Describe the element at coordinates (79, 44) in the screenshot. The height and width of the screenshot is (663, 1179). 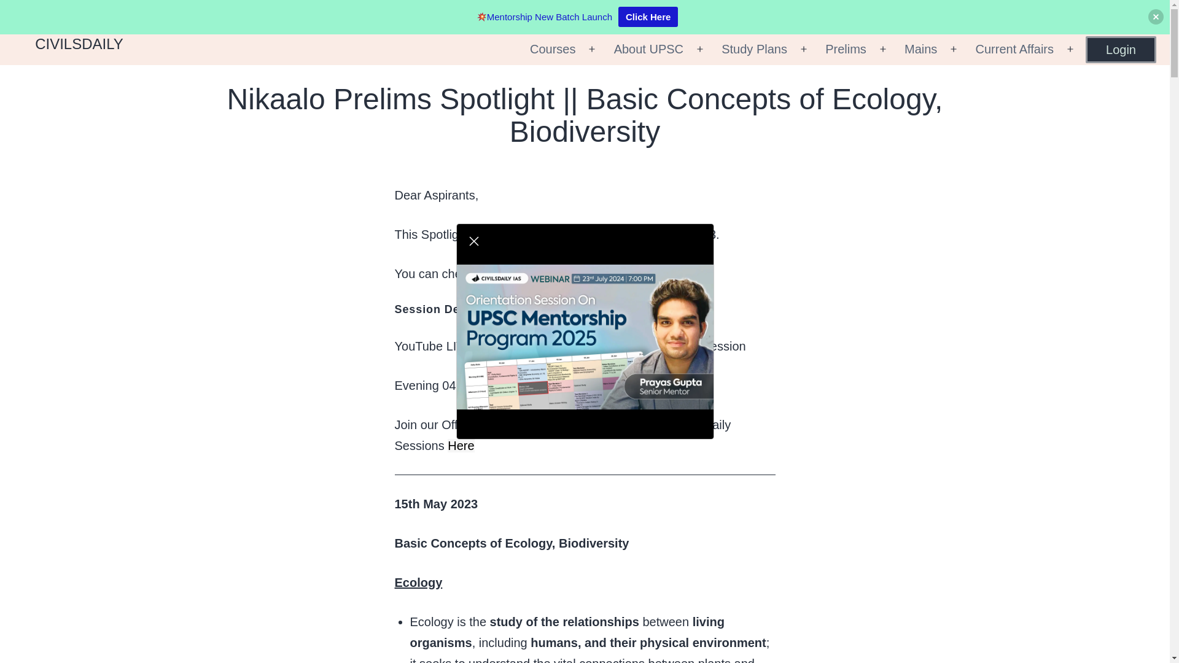
I see `CIVILSDAILY` at that location.